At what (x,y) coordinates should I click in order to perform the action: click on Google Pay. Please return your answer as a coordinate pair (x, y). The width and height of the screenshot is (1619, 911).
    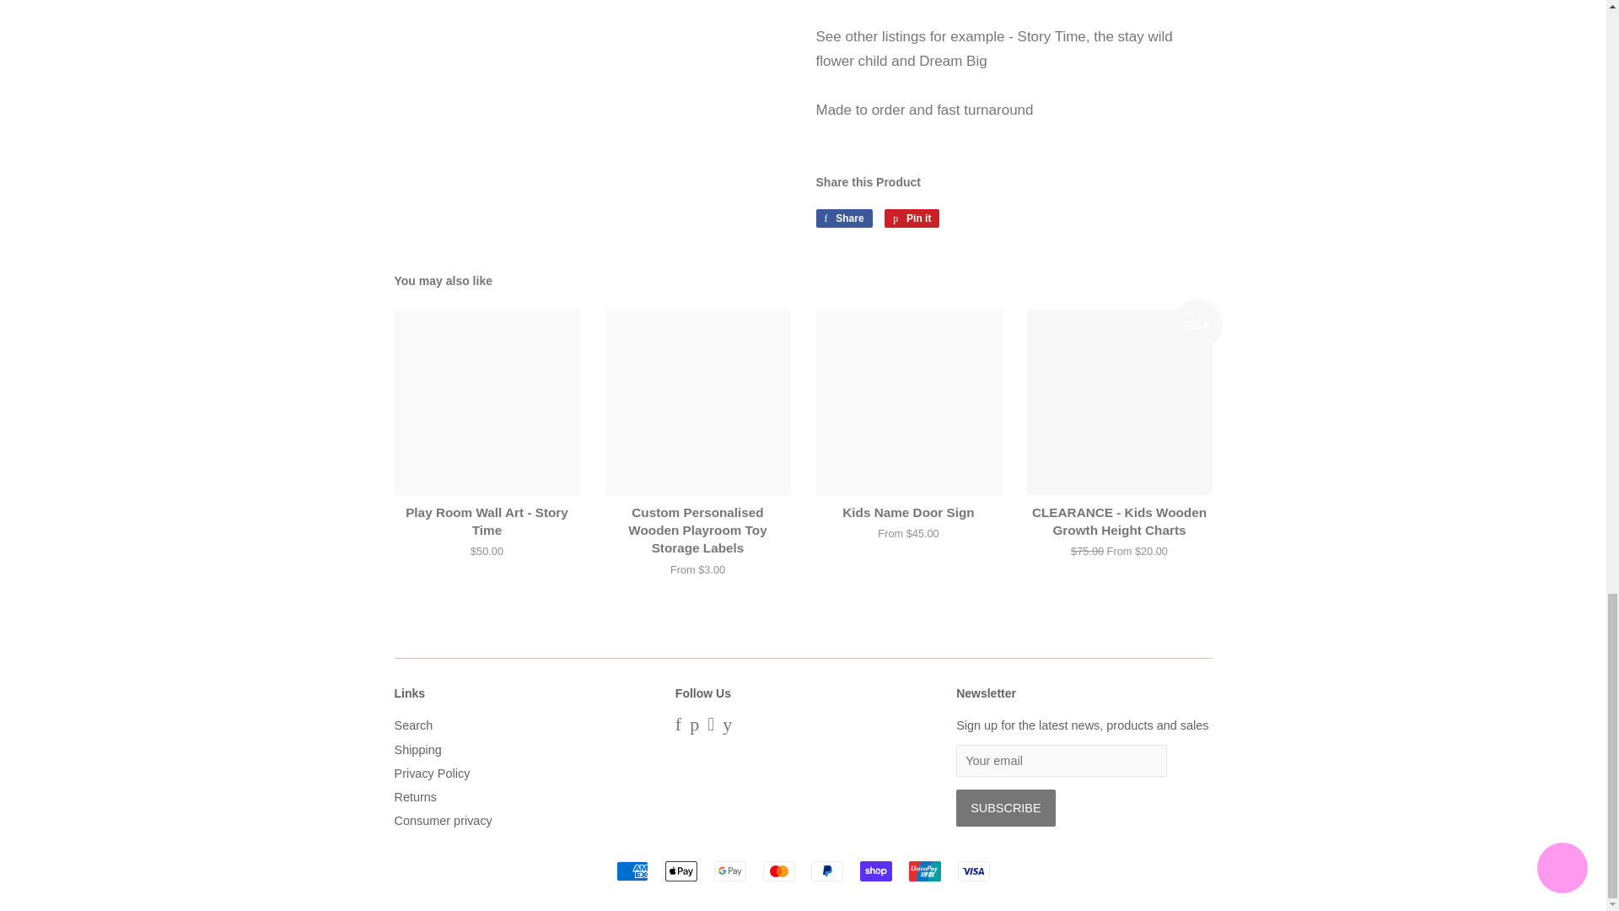
    Looking at the image, I should click on (730, 871).